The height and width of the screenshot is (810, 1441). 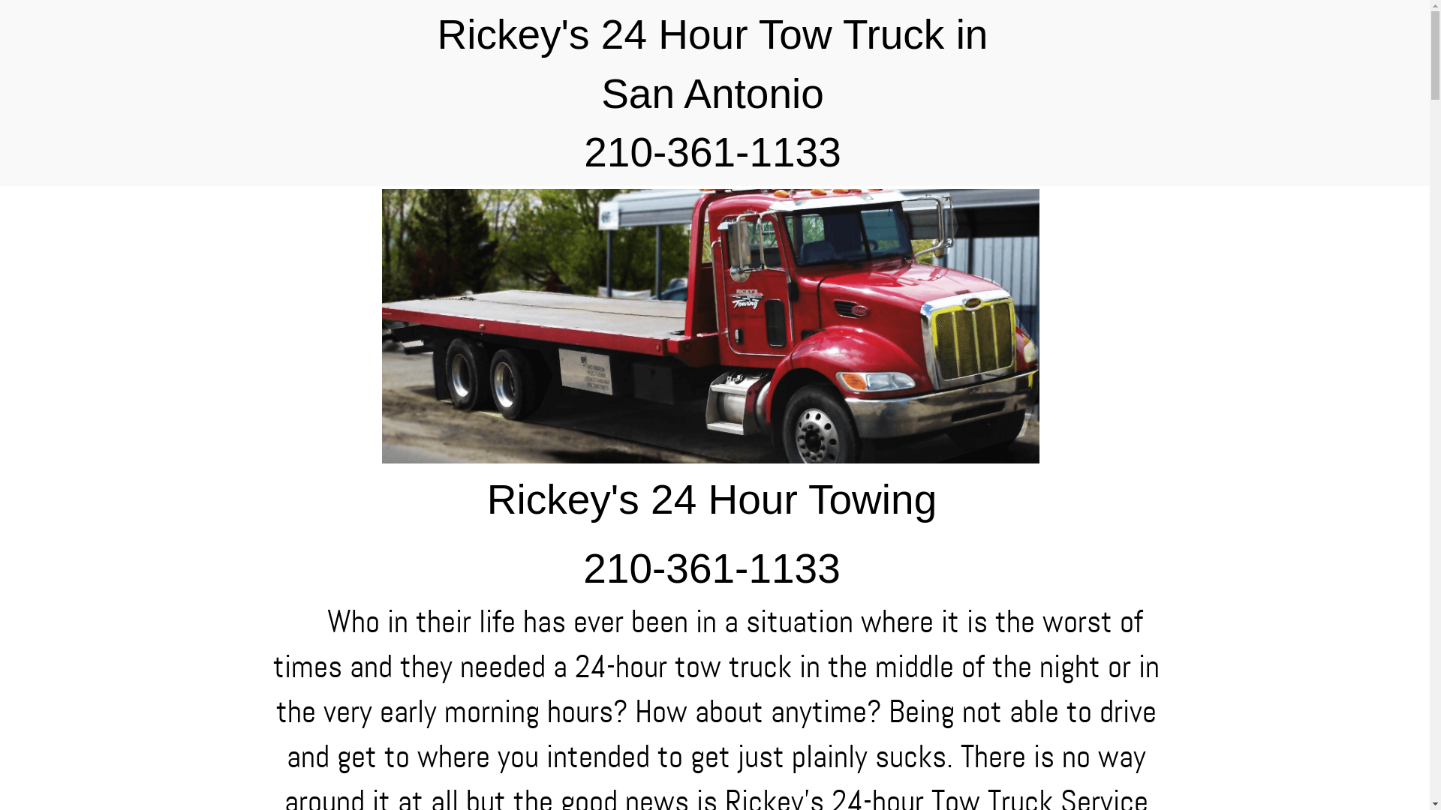 I want to click on 210-361-1133, so click(x=711, y=568).